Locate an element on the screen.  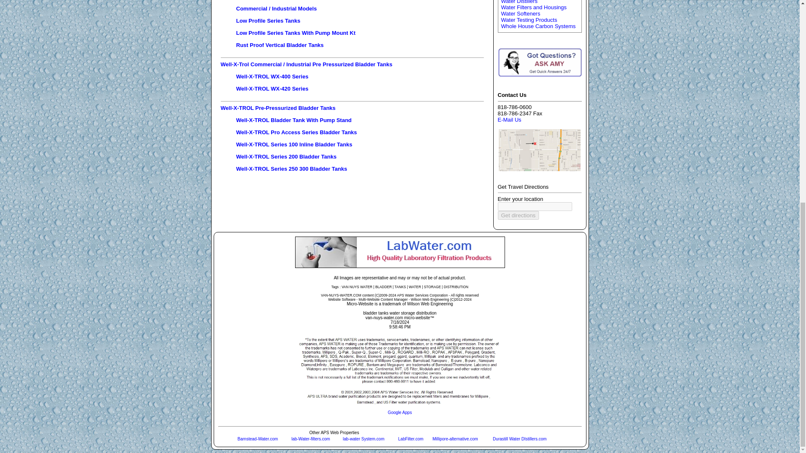
Water Testing Products is located at coordinates (529, 20).